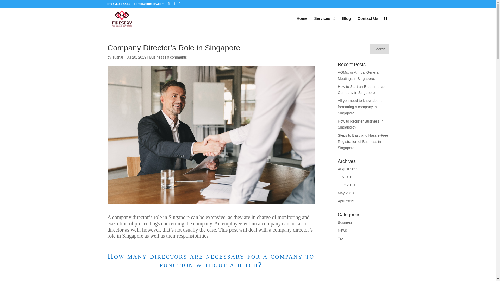 This screenshot has height=281, width=500. What do you see at coordinates (177, 57) in the screenshot?
I see `0 comments` at bounding box center [177, 57].